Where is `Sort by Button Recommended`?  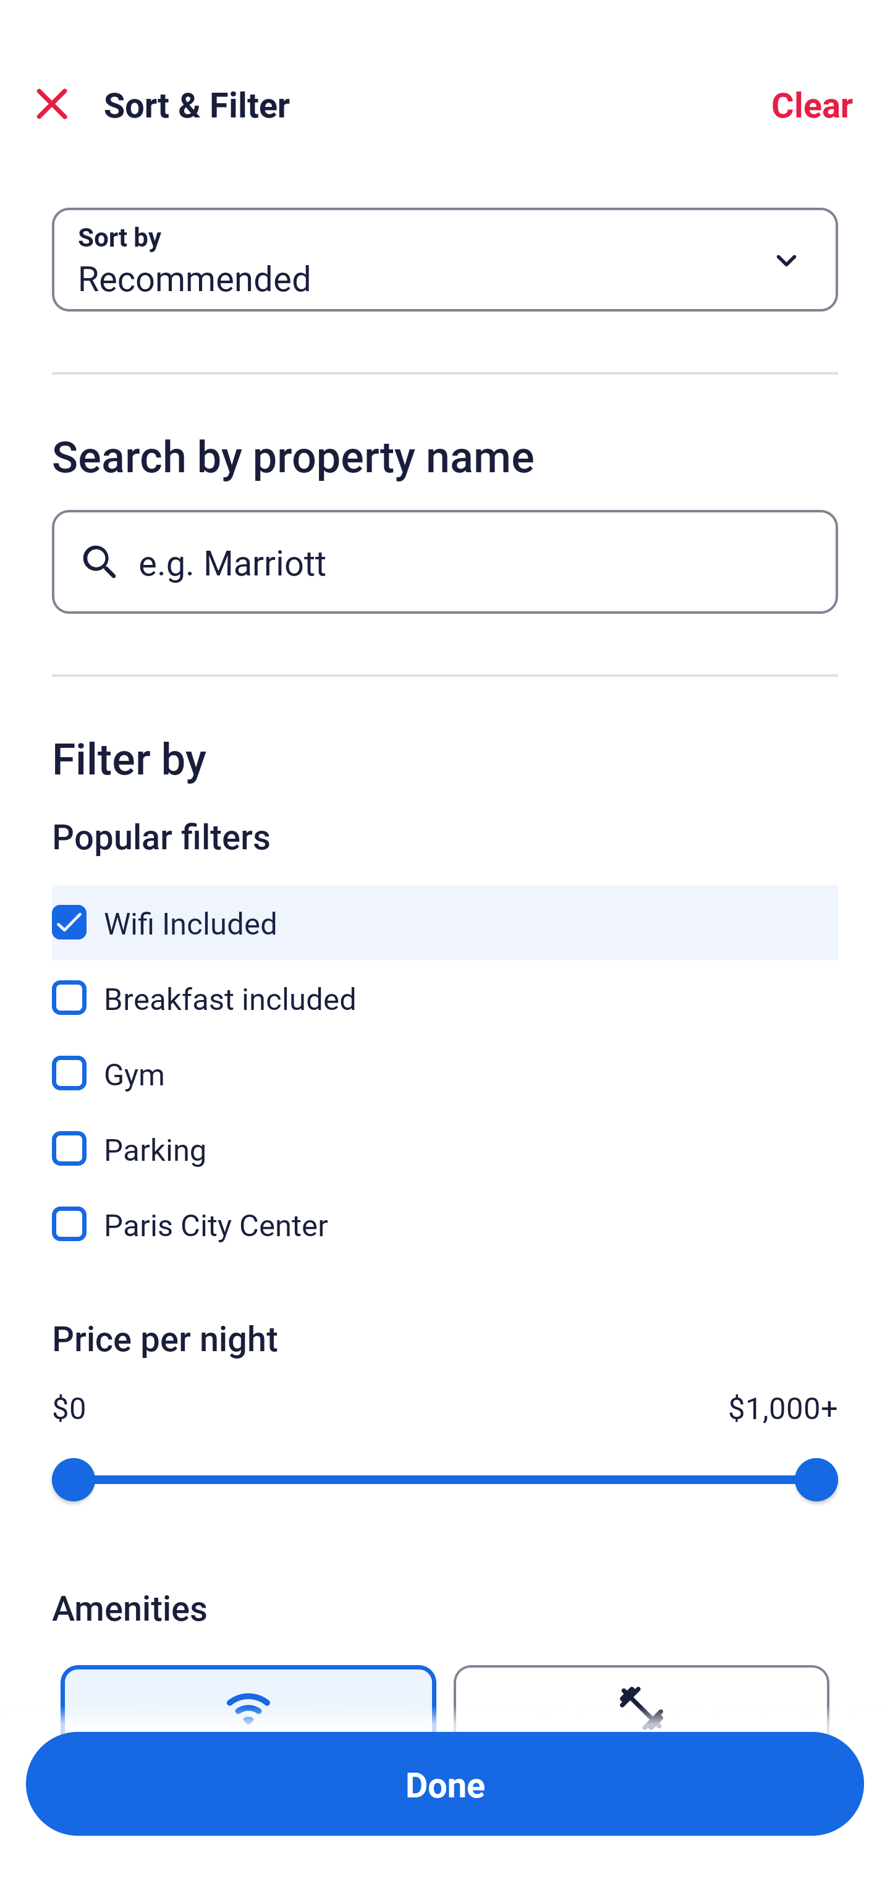 Sort by Button Recommended is located at coordinates (445, 260).